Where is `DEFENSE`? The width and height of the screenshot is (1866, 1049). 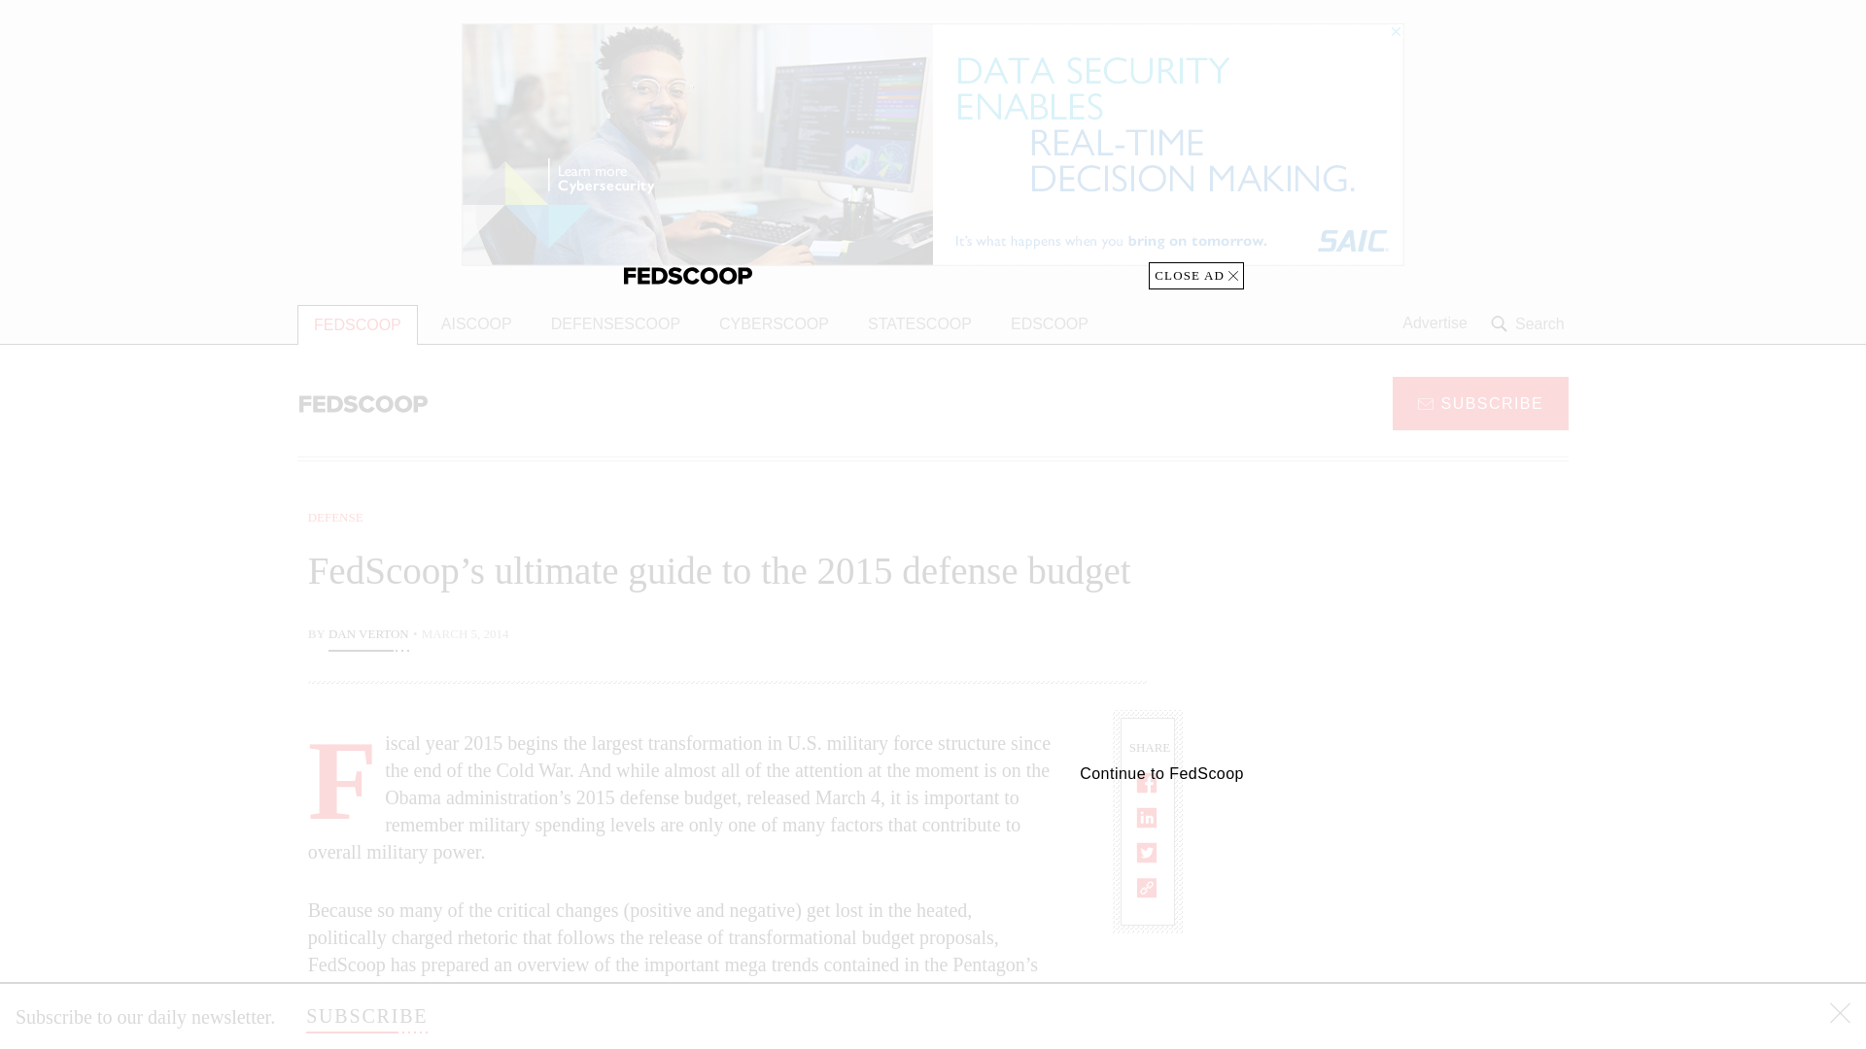
DEFENSE is located at coordinates (335, 517).